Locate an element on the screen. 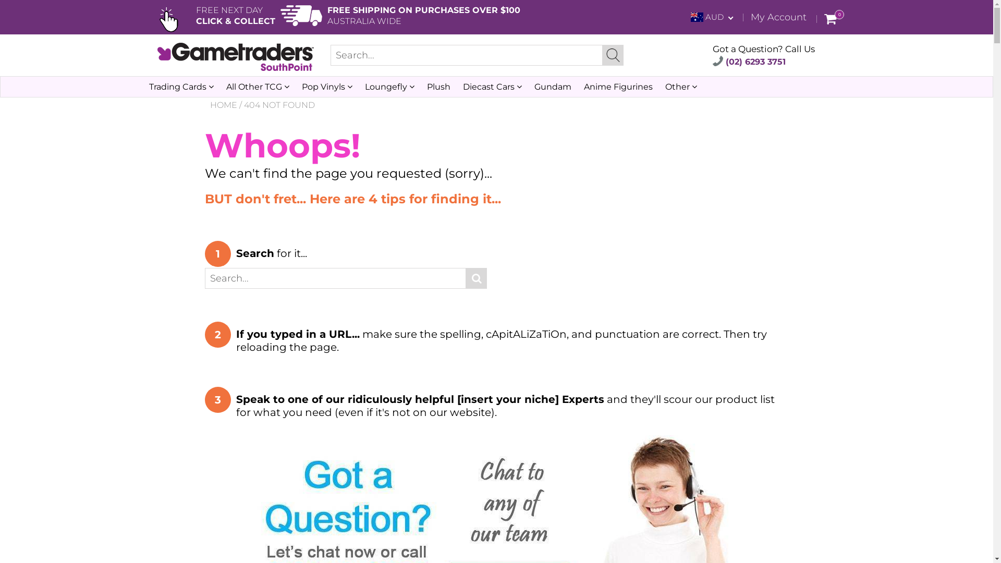  0 is located at coordinates (830, 19).